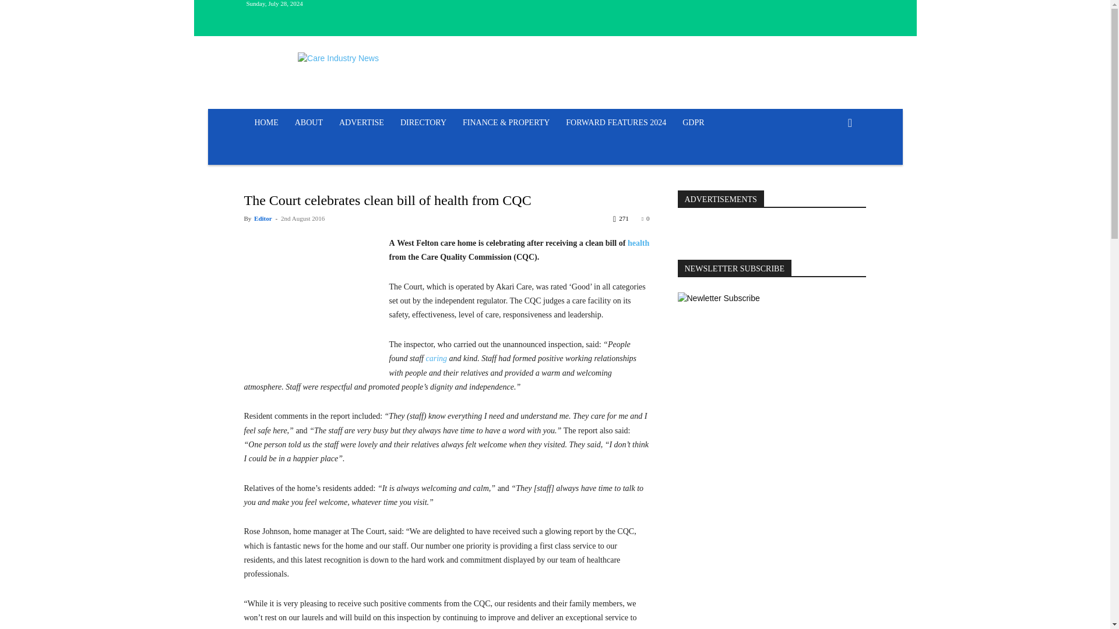 Image resolution: width=1119 pixels, height=629 pixels. Describe the element at coordinates (309, 122) in the screenshot. I see `ABOUT` at that location.